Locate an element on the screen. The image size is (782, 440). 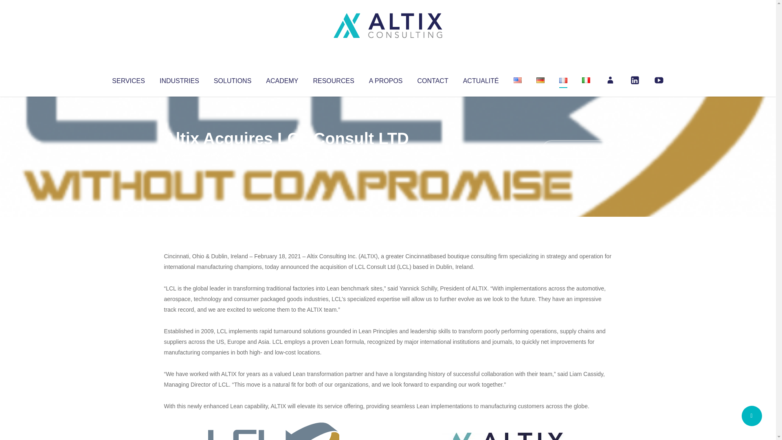
SOLUTIONS is located at coordinates (232, 79).